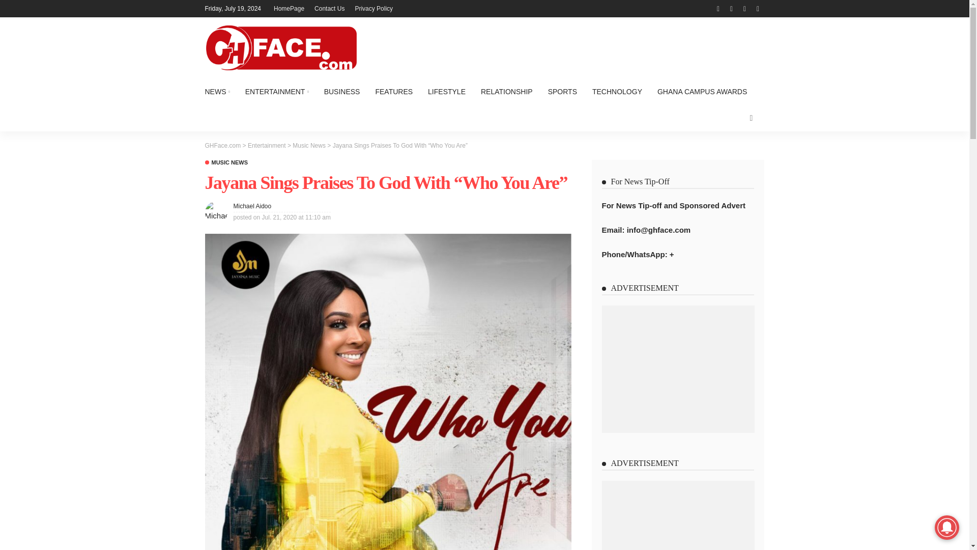 Image resolution: width=977 pixels, height=550 pixels. I want to click on Go to the Music News Category archives., so click(308, 145).